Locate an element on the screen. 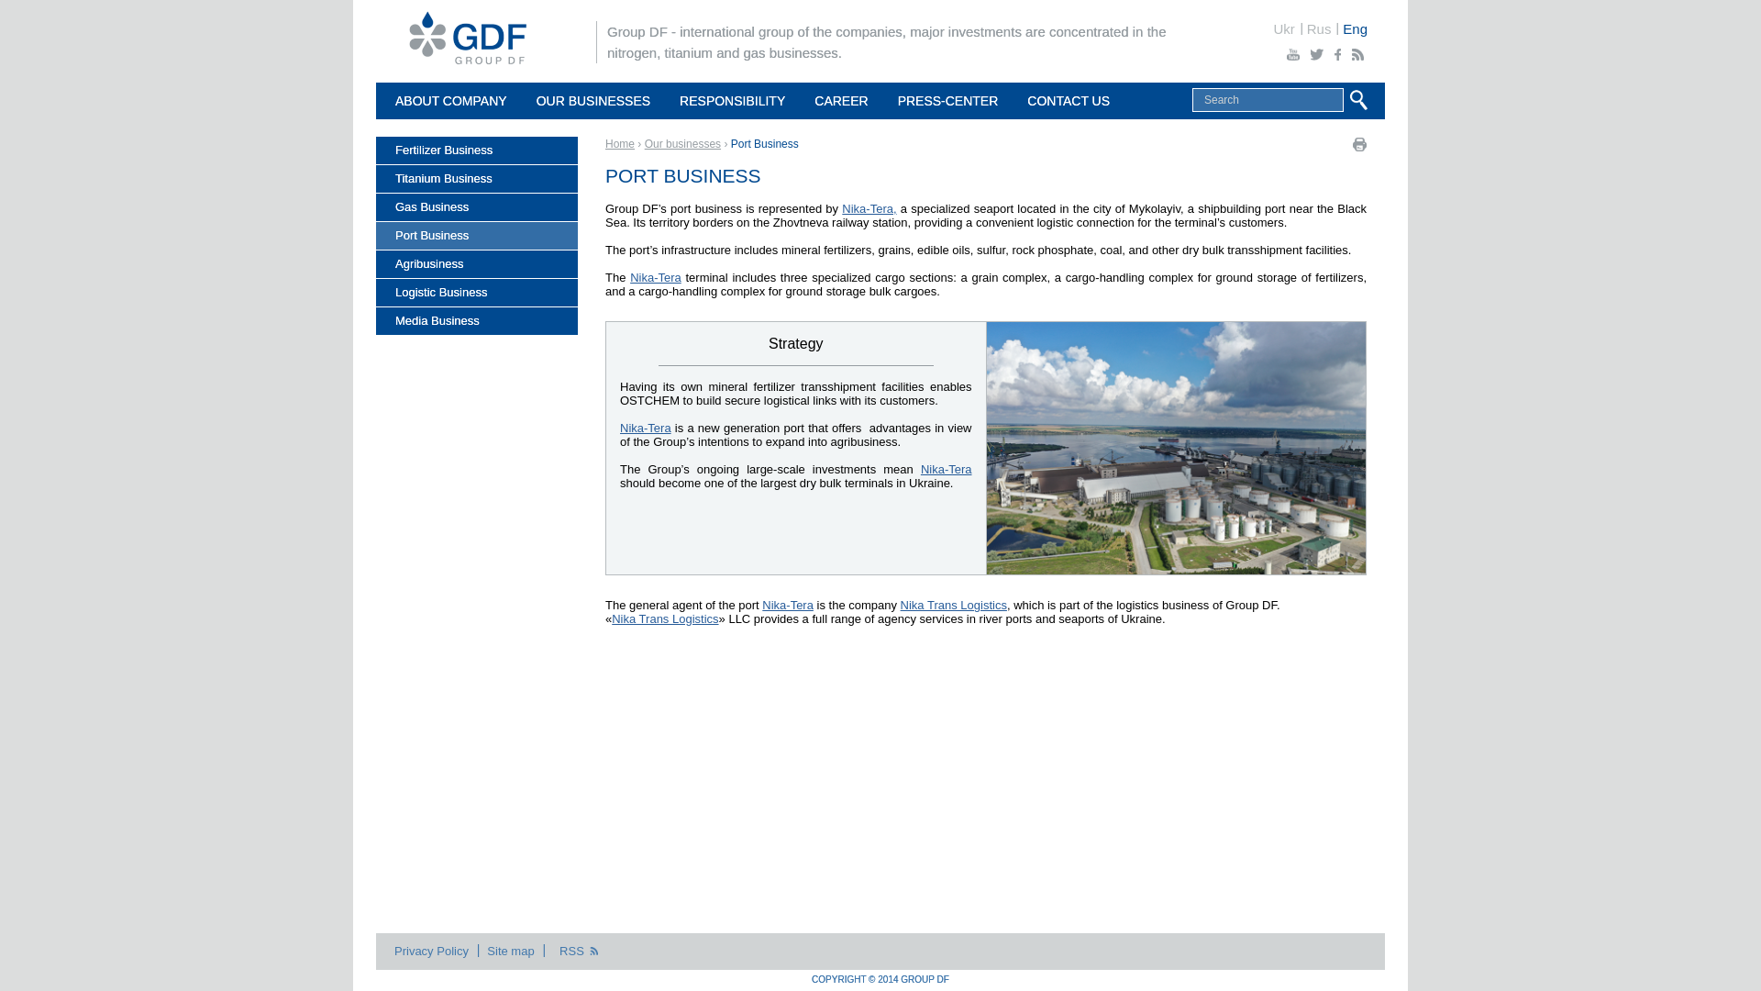 The height and width of the screenshot is (991, 1761). Ukr is located at coordinates (1282, 28).